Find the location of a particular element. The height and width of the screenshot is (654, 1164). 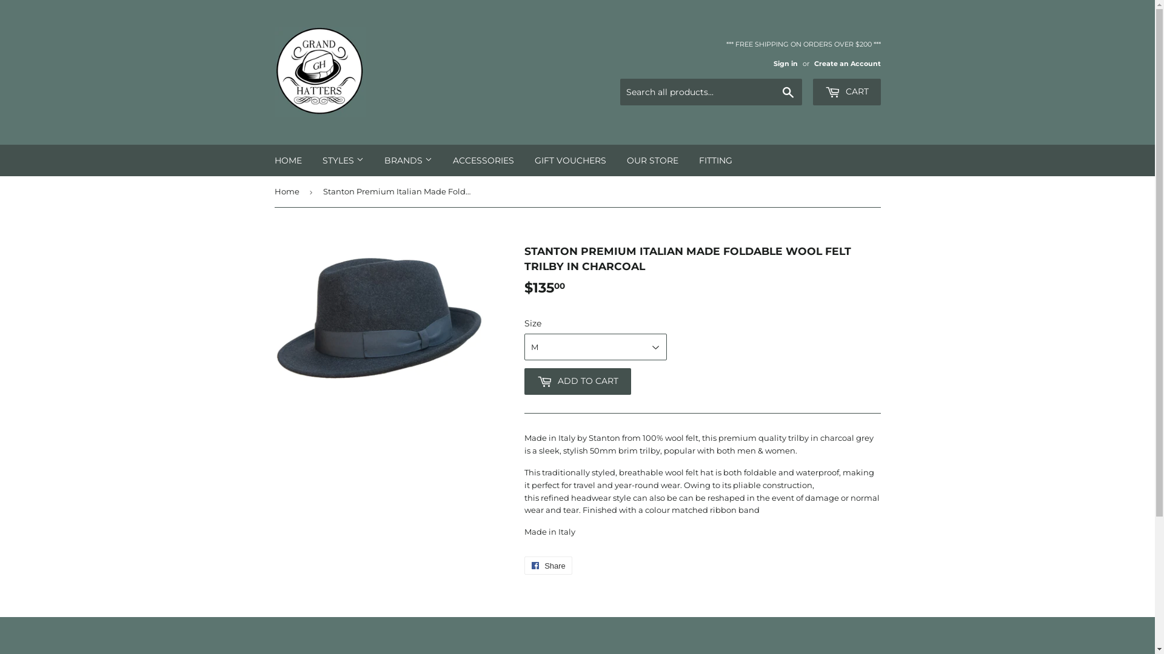

Home is located at coordinates (289, 191).